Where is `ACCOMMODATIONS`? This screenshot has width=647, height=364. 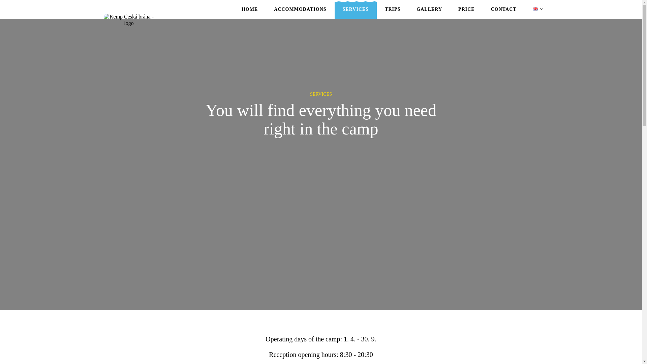 ACCOMMODATIONS is located at coordinates (300, 13).